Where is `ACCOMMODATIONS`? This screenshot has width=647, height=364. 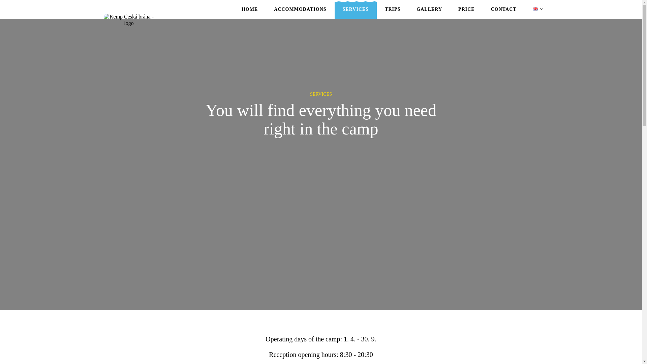 ACCOMMODATIONS is located at coordinates (300, 13).